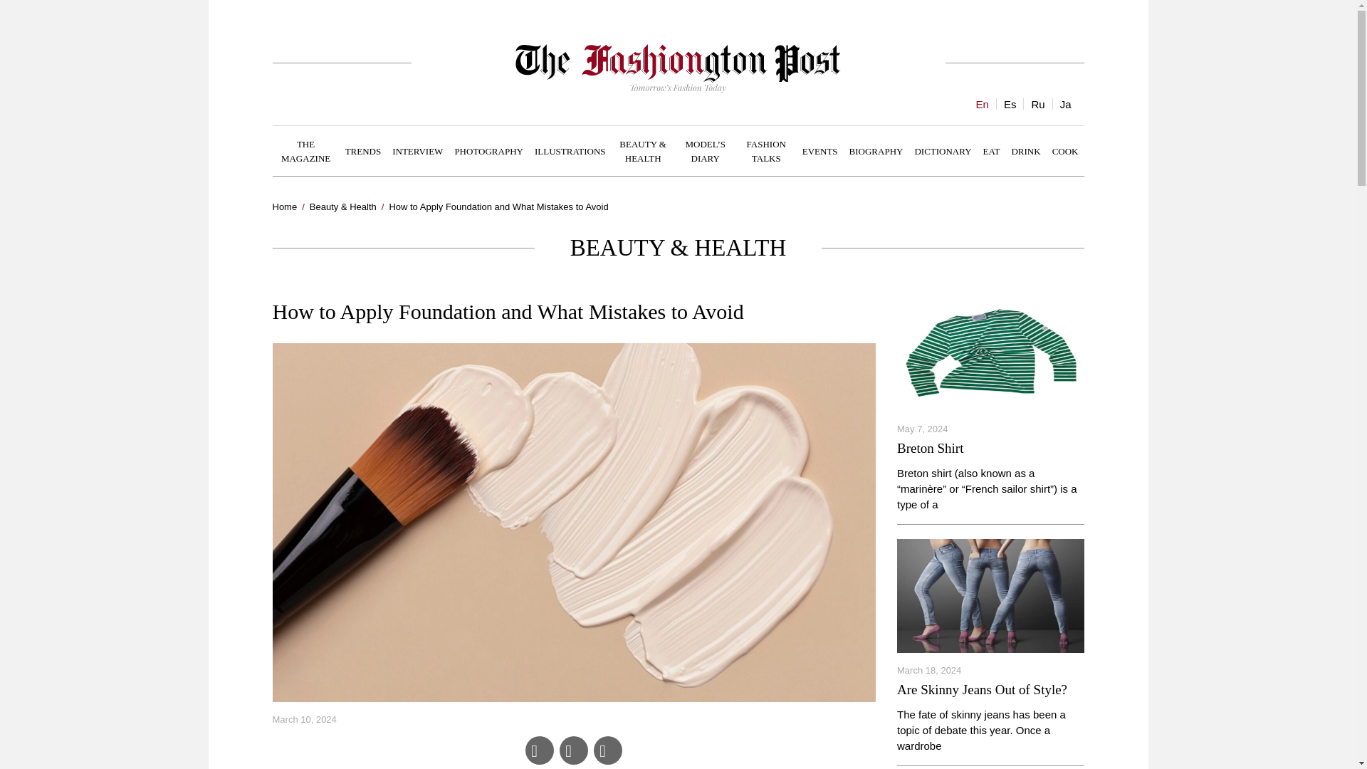 Image resolution: width=1367 pixels, height=769 pixels. Describe the element at coordinates (1037, 104) in the screenshot. I see `Ru` at that location.